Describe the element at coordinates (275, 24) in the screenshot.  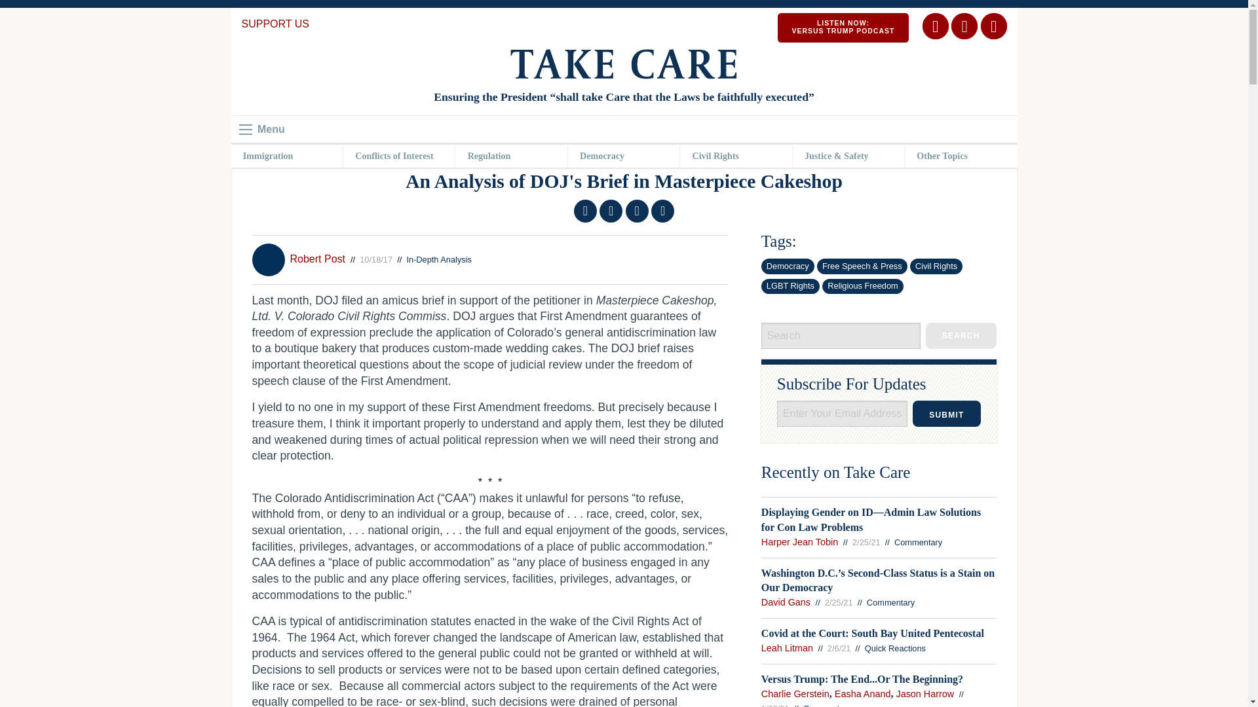
I see `SUPPORT US` at that location.